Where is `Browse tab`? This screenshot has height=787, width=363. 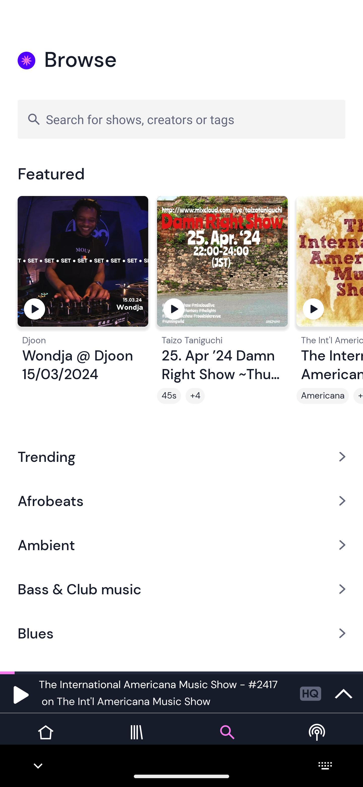
Browse tab is located at coordinates (227, 740).